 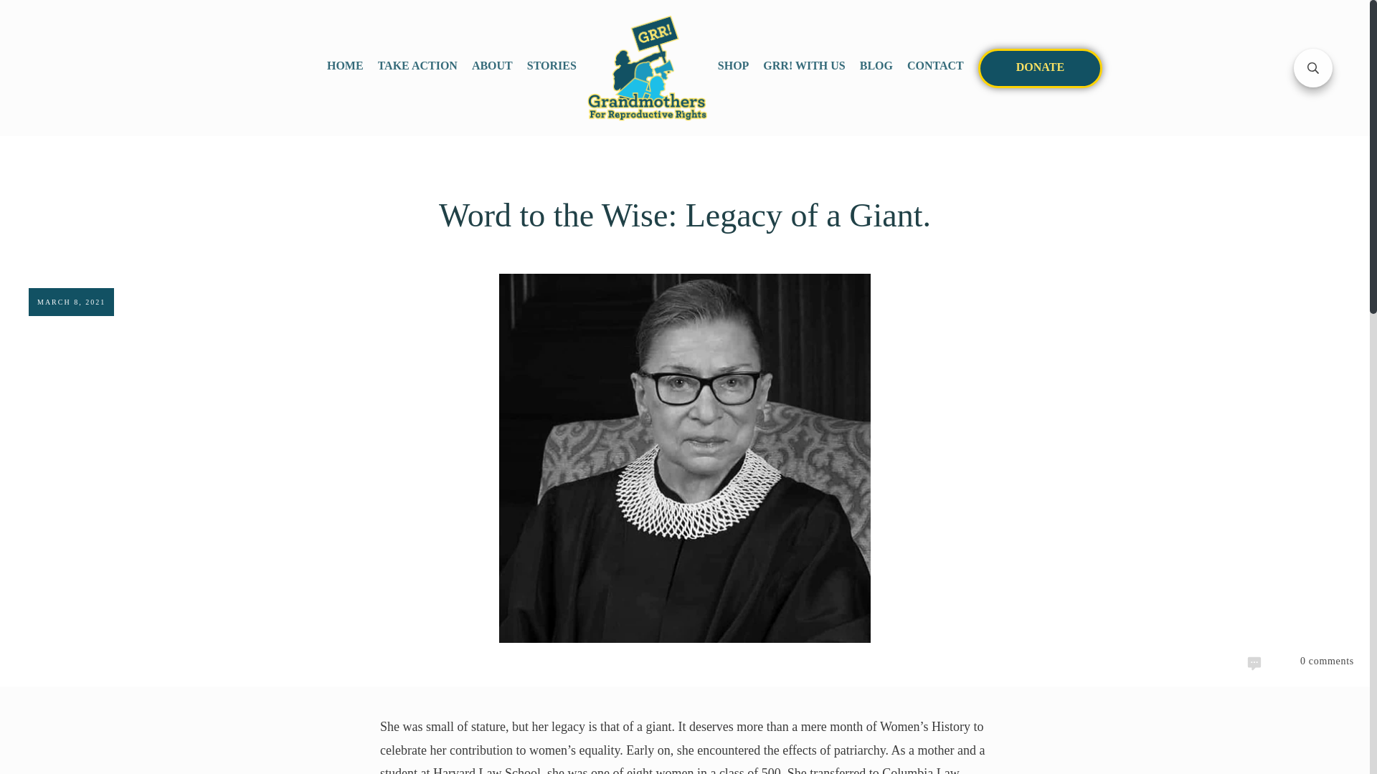 I want to click on logo, so click(x=647, y=67).